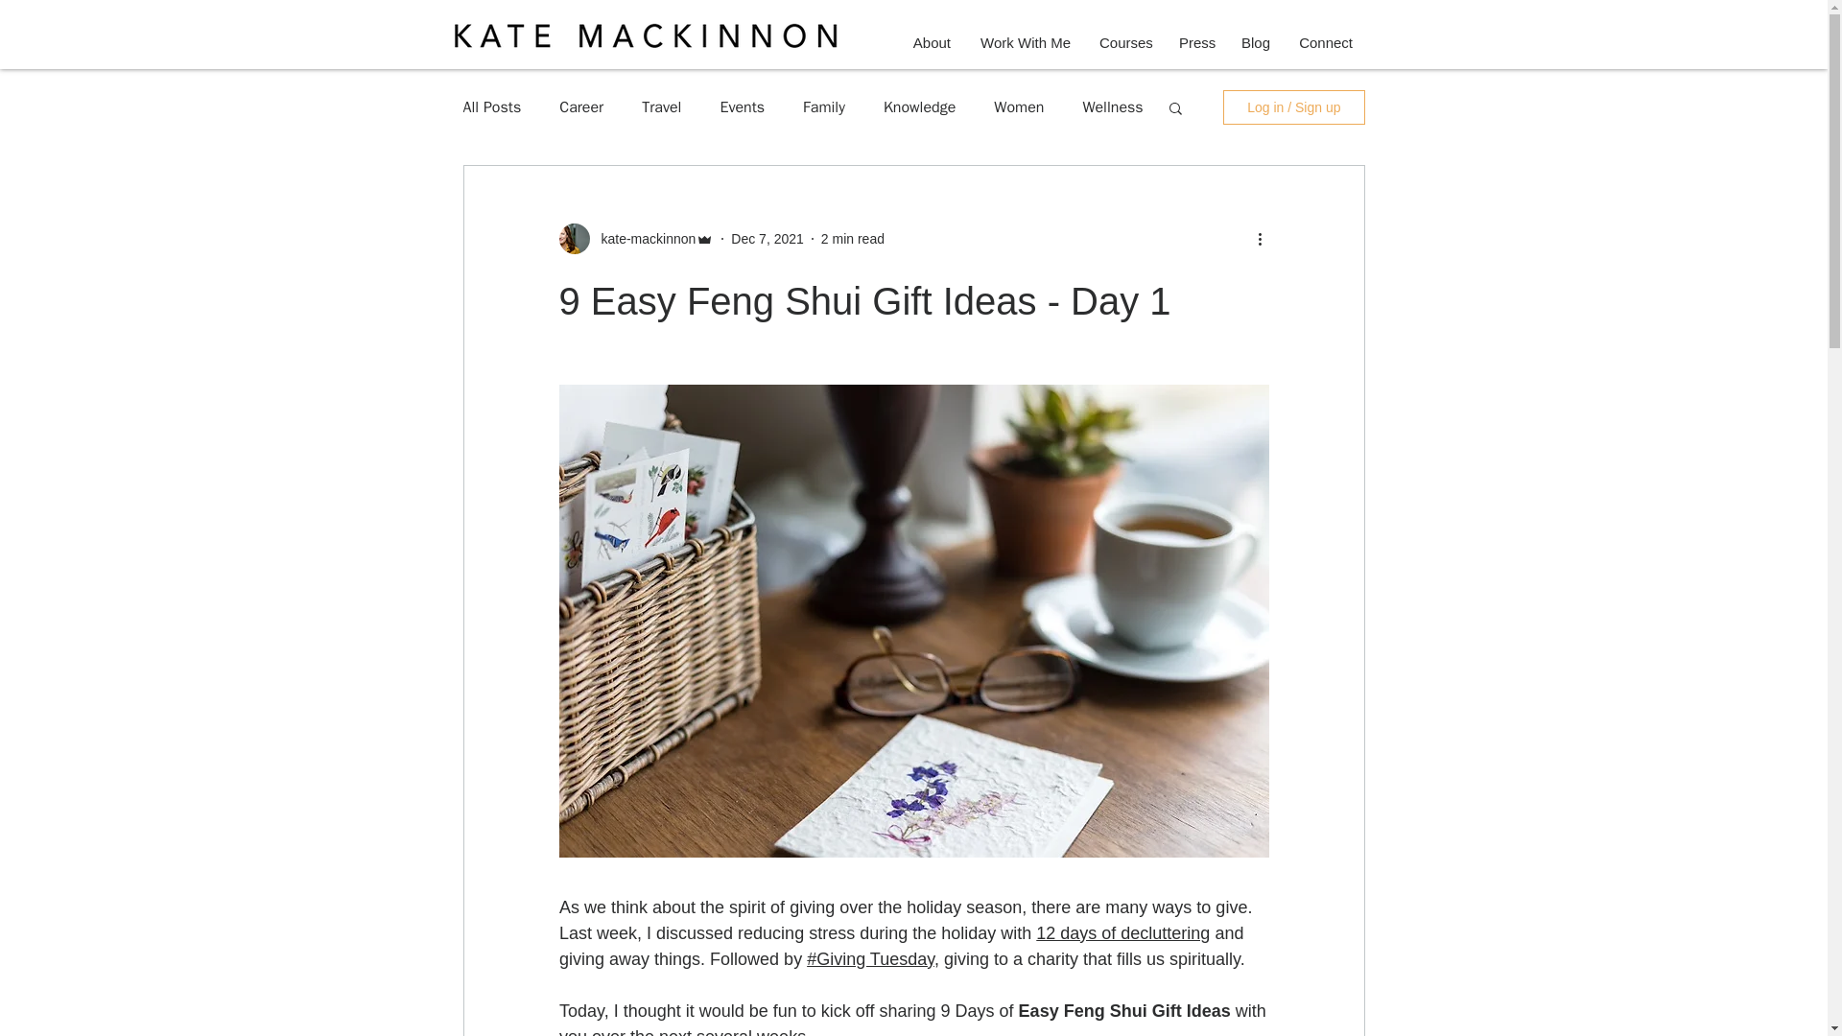  What do you see at coordinates (491, 107) in the screenshot?
I see `All Posts` at bounding box center [491, 107].